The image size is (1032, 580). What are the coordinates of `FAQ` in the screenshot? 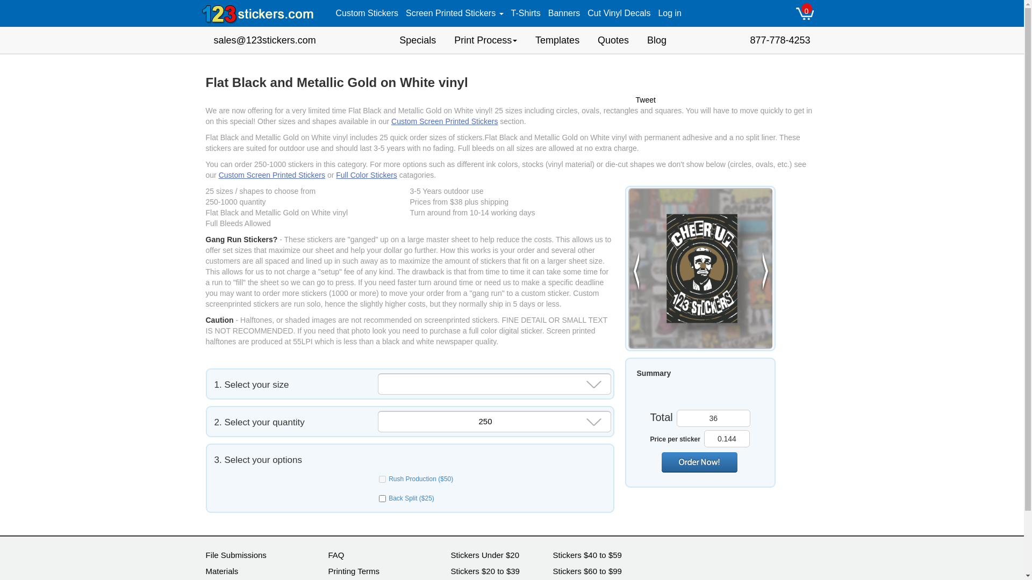 It's located at (336, 555).